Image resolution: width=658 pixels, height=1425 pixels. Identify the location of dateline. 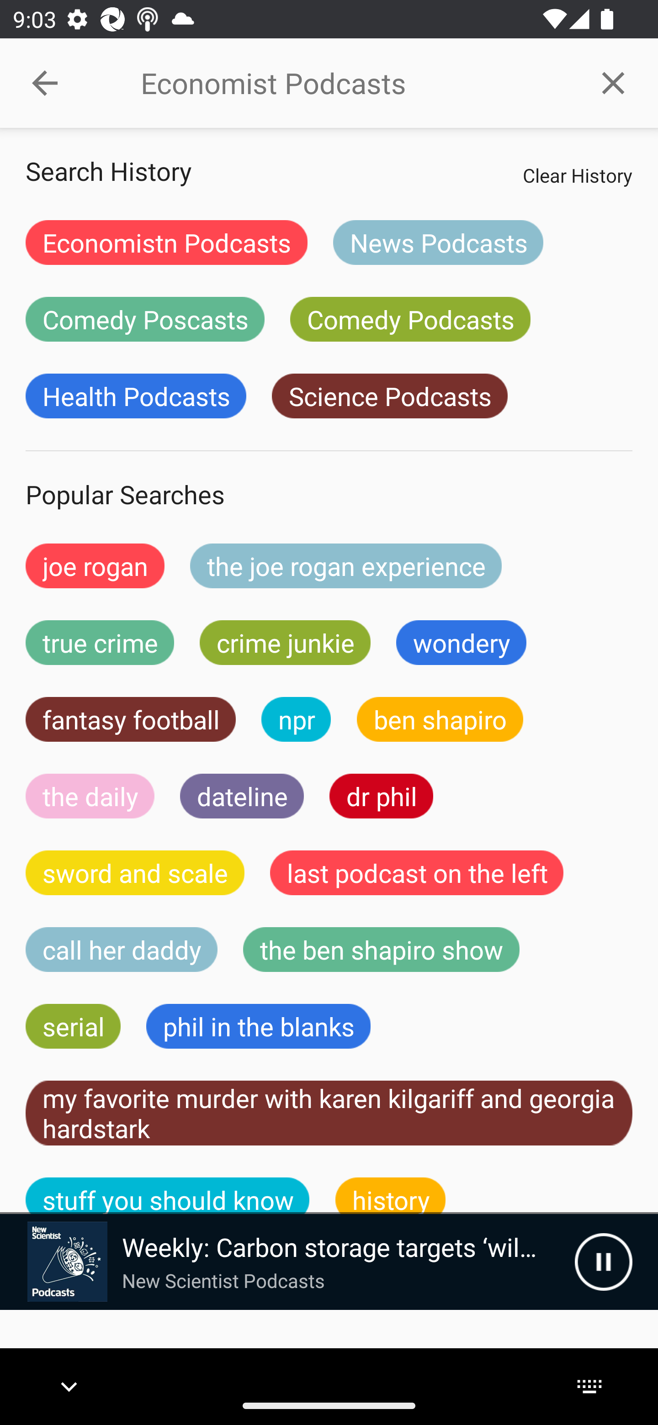
(242, 796).